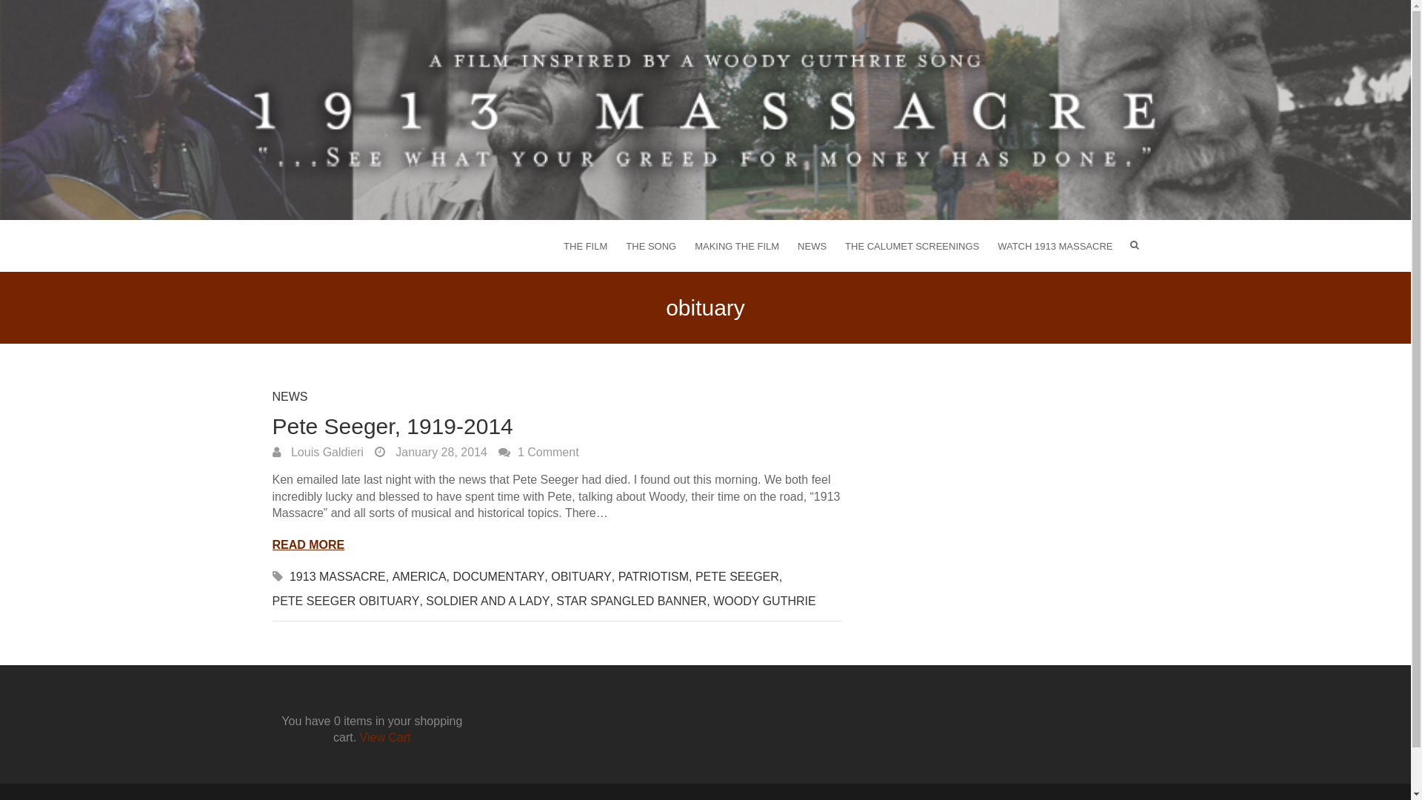 The image size is (1422, 800). I want to click on THE SONG, so click(651, 246).